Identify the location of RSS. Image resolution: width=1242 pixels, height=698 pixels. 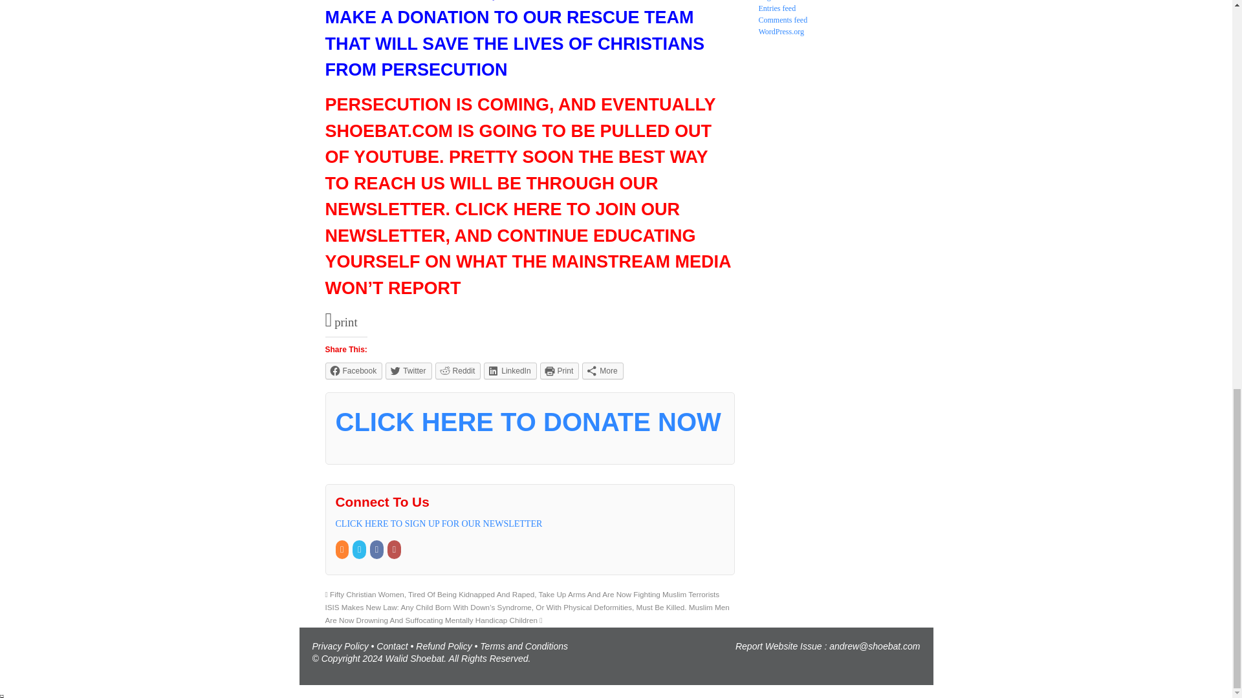
(343, 549).